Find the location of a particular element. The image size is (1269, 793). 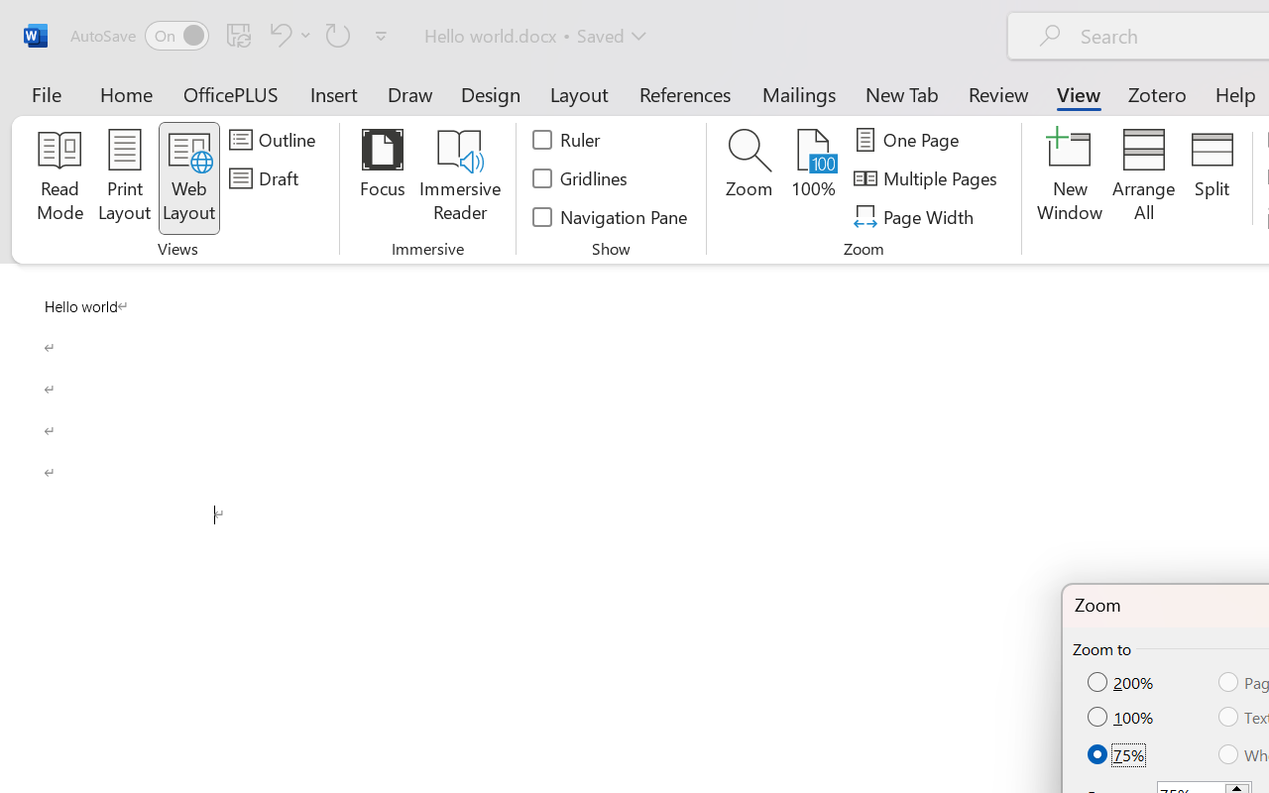

Mailings is located at coordinates (799, 93).